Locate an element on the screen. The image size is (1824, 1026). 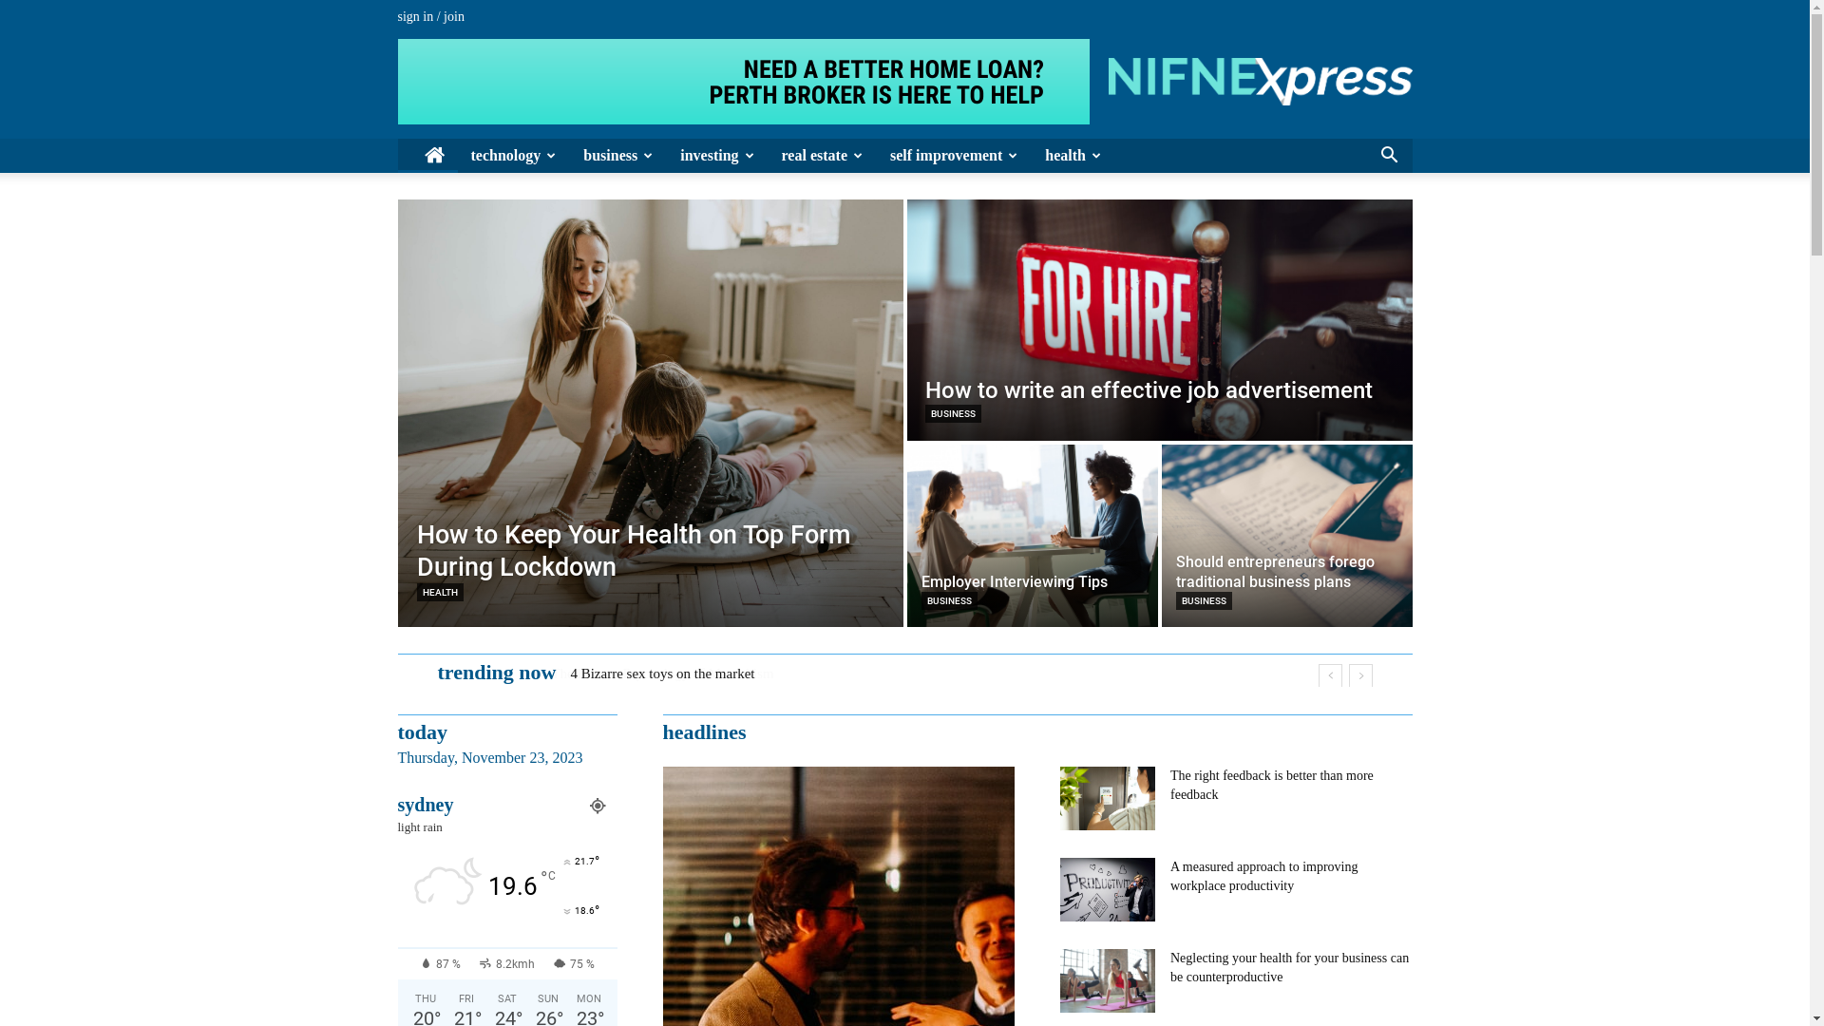
Should entrepreneurs forego traditional business plans is located at coordinates (1286, 536).